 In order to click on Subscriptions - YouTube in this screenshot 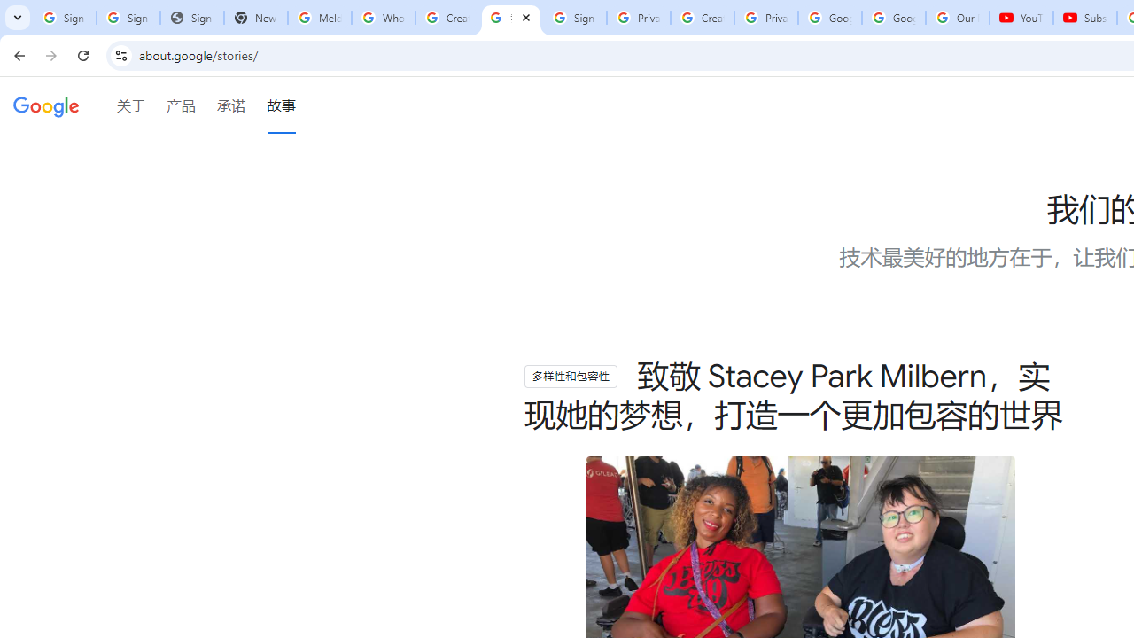, I will do `click(1084, 18)`.